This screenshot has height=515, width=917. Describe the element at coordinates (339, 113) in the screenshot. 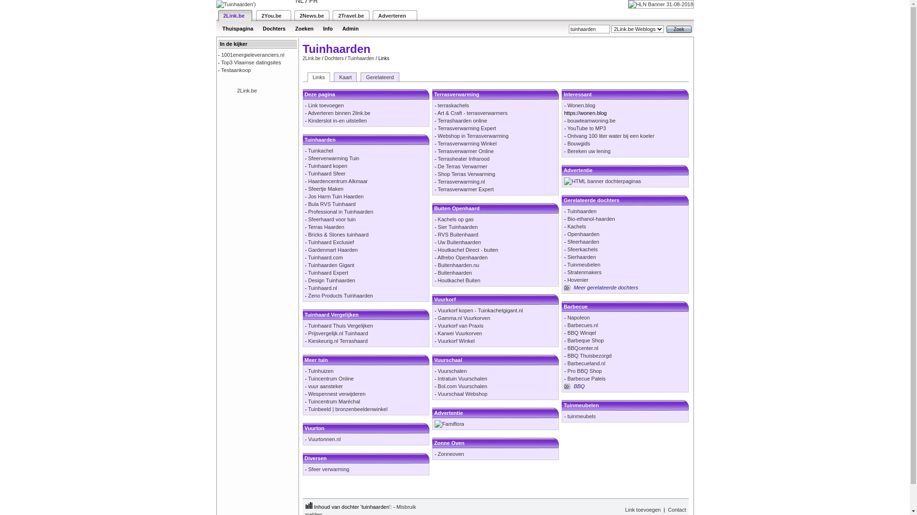

I see `Adverteren binnen 2link.be` at that location.